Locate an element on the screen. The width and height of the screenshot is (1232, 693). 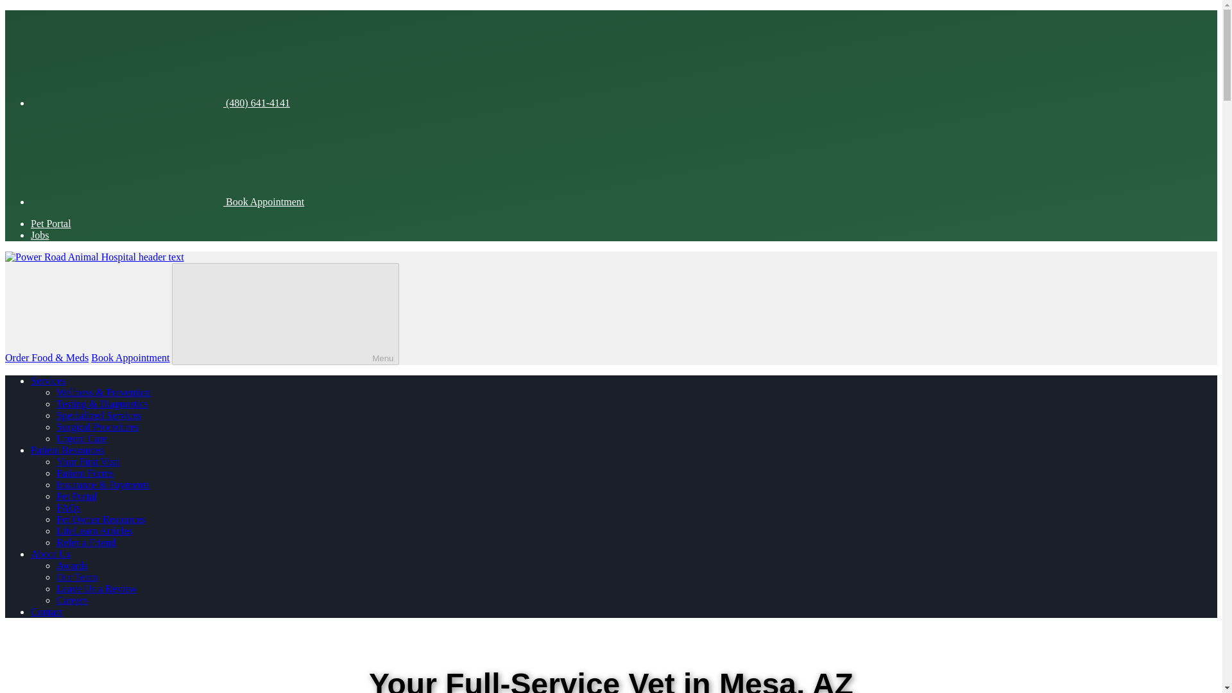
Leave Us a Review is located at coordinates (96, 588).